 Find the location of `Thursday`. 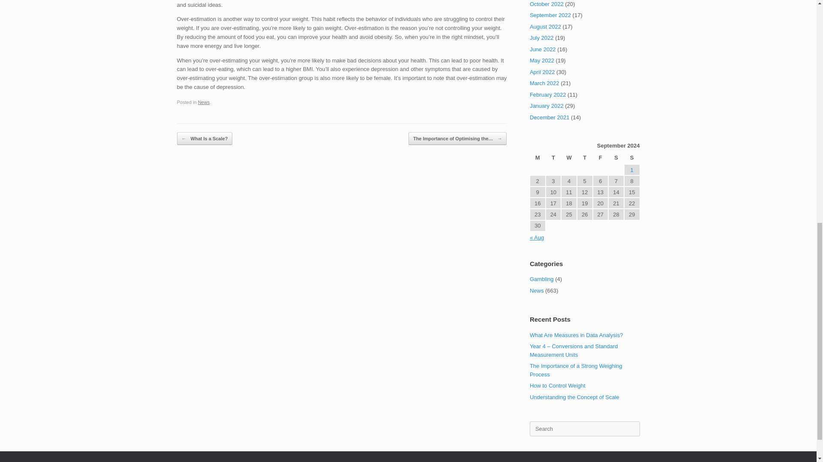

Thursday is located at coordinates (585, 158).